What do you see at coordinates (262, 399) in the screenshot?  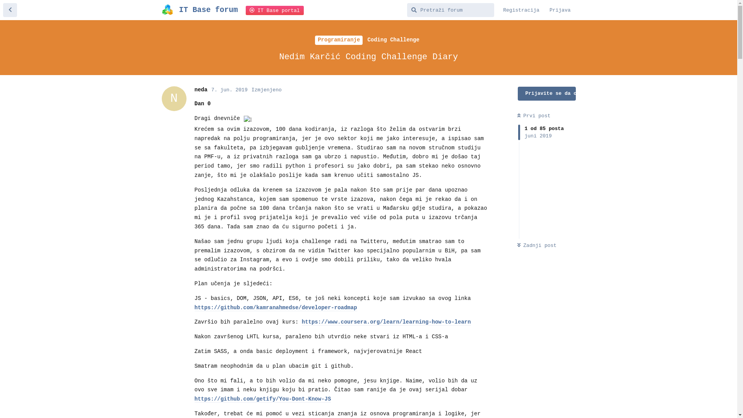 I see `https://github.com/getify/You-Dont-Know-JS` at bounding box center [262, 399].